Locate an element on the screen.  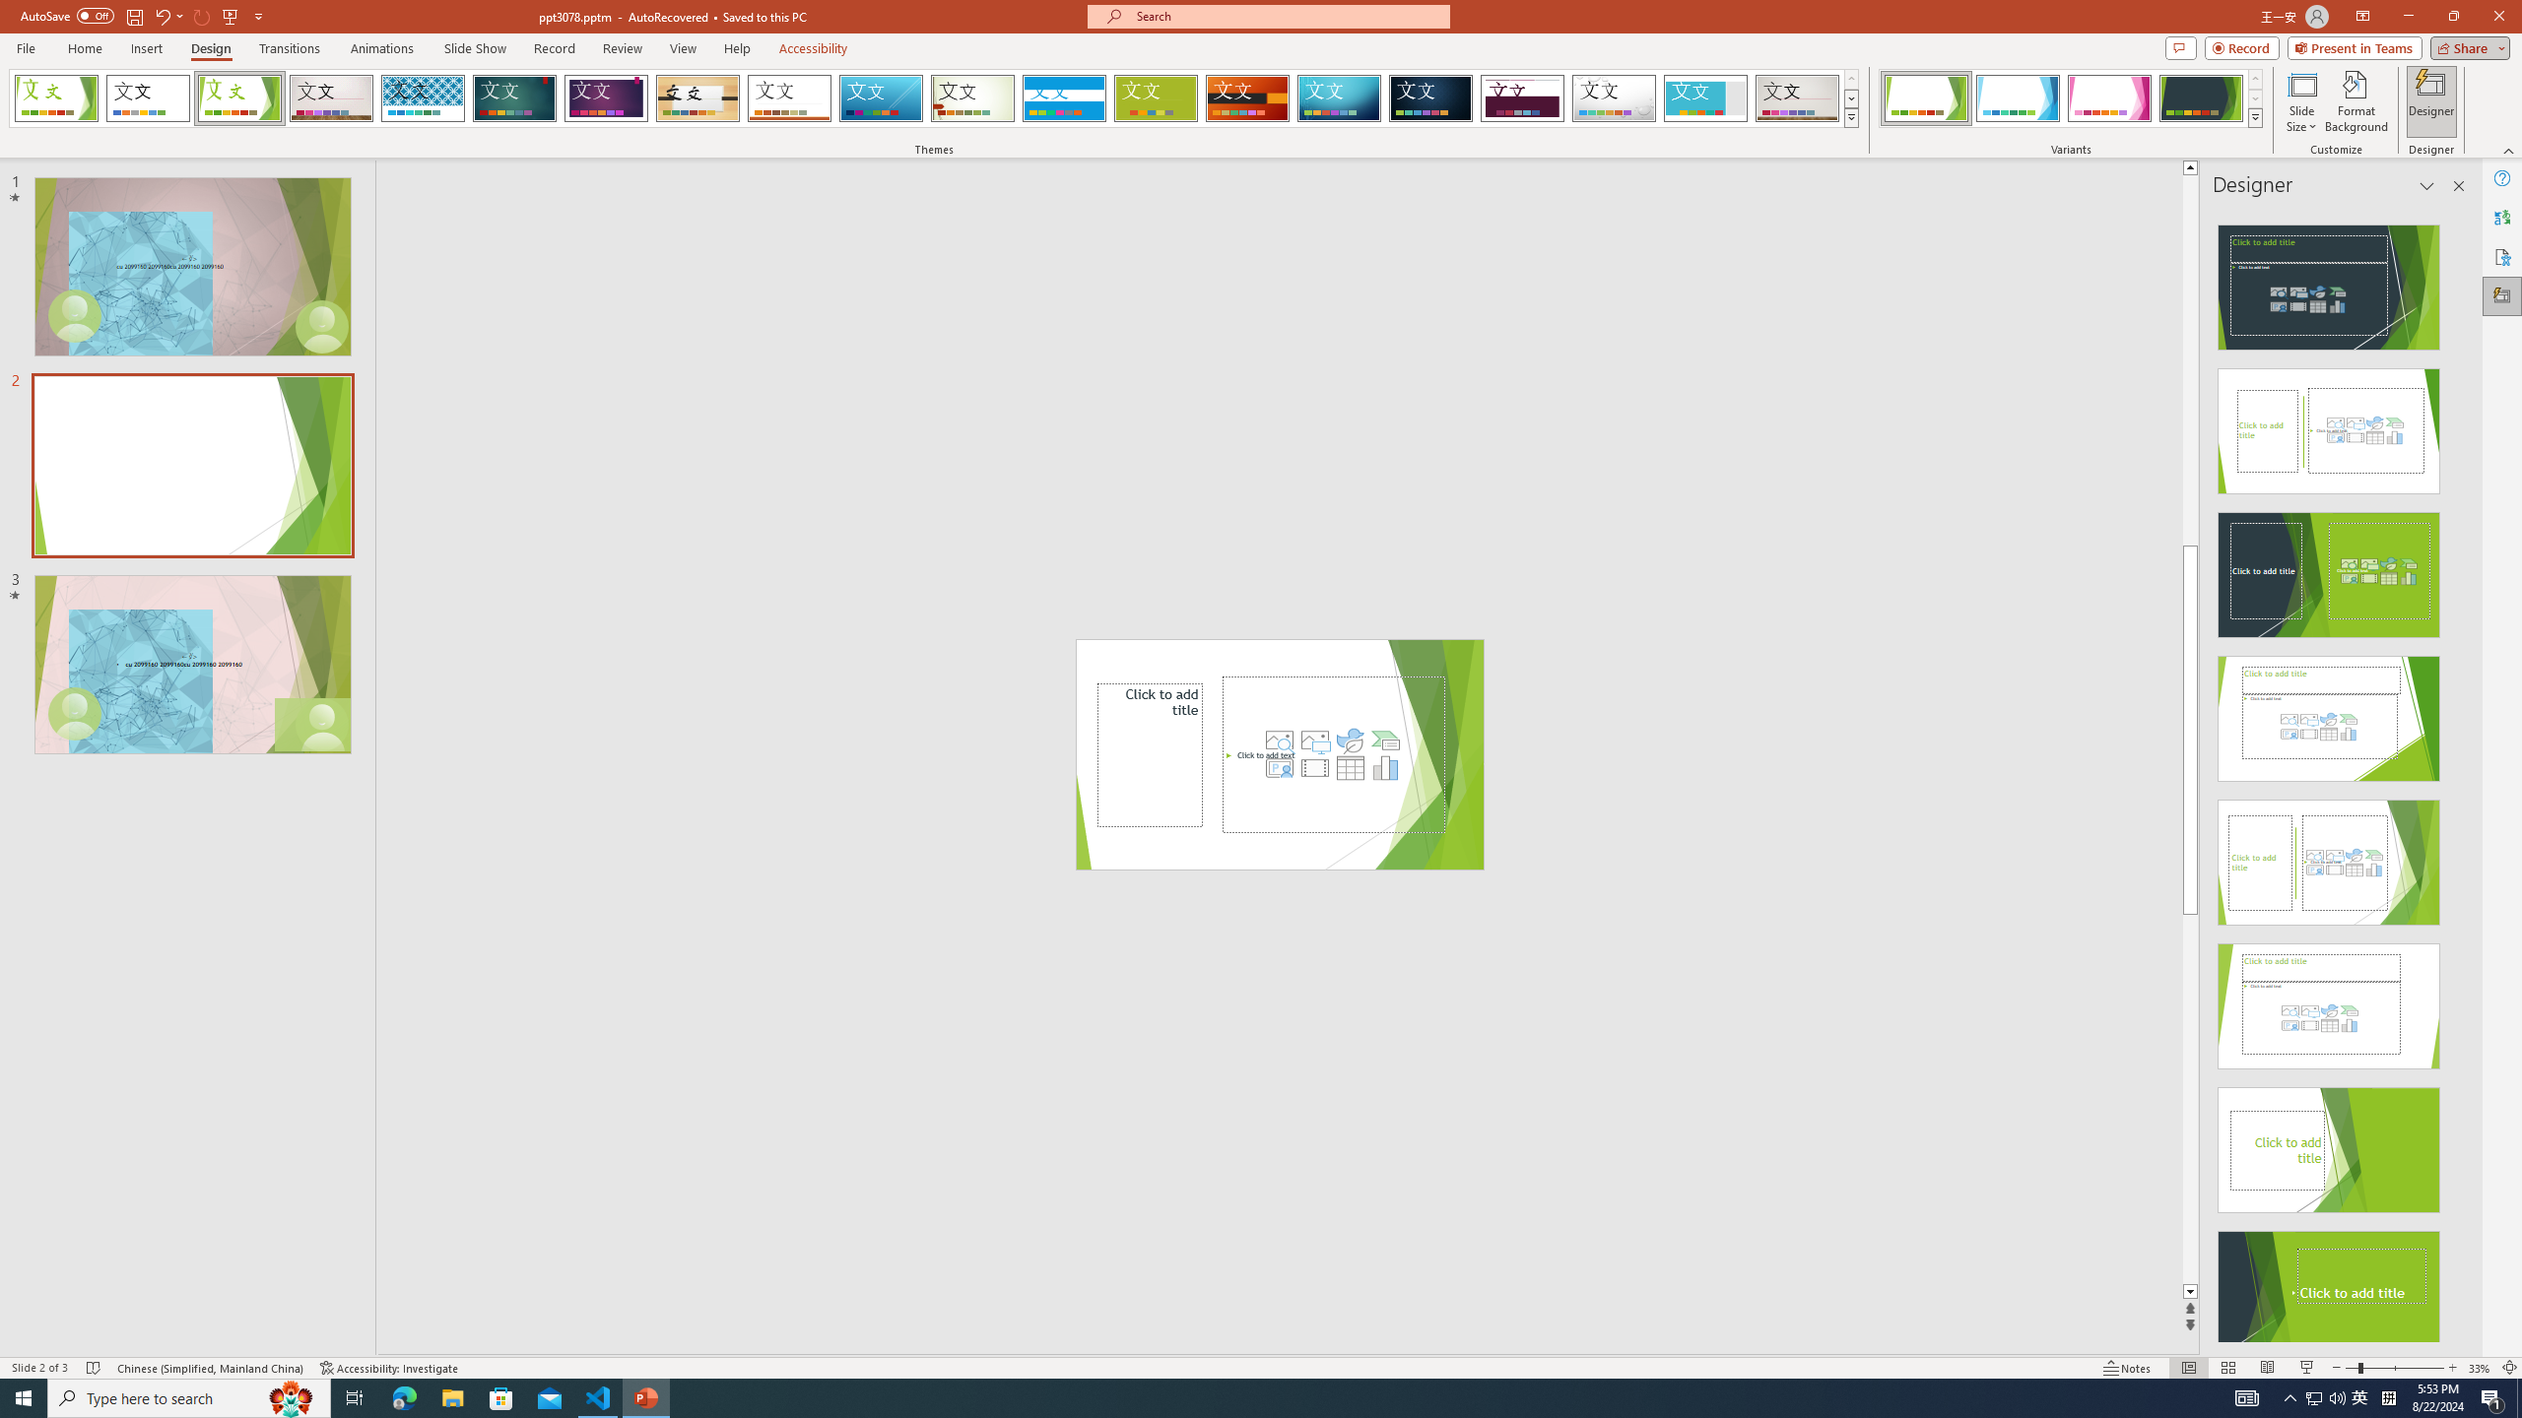
Insert Table is located at coordinates (1350, 768).